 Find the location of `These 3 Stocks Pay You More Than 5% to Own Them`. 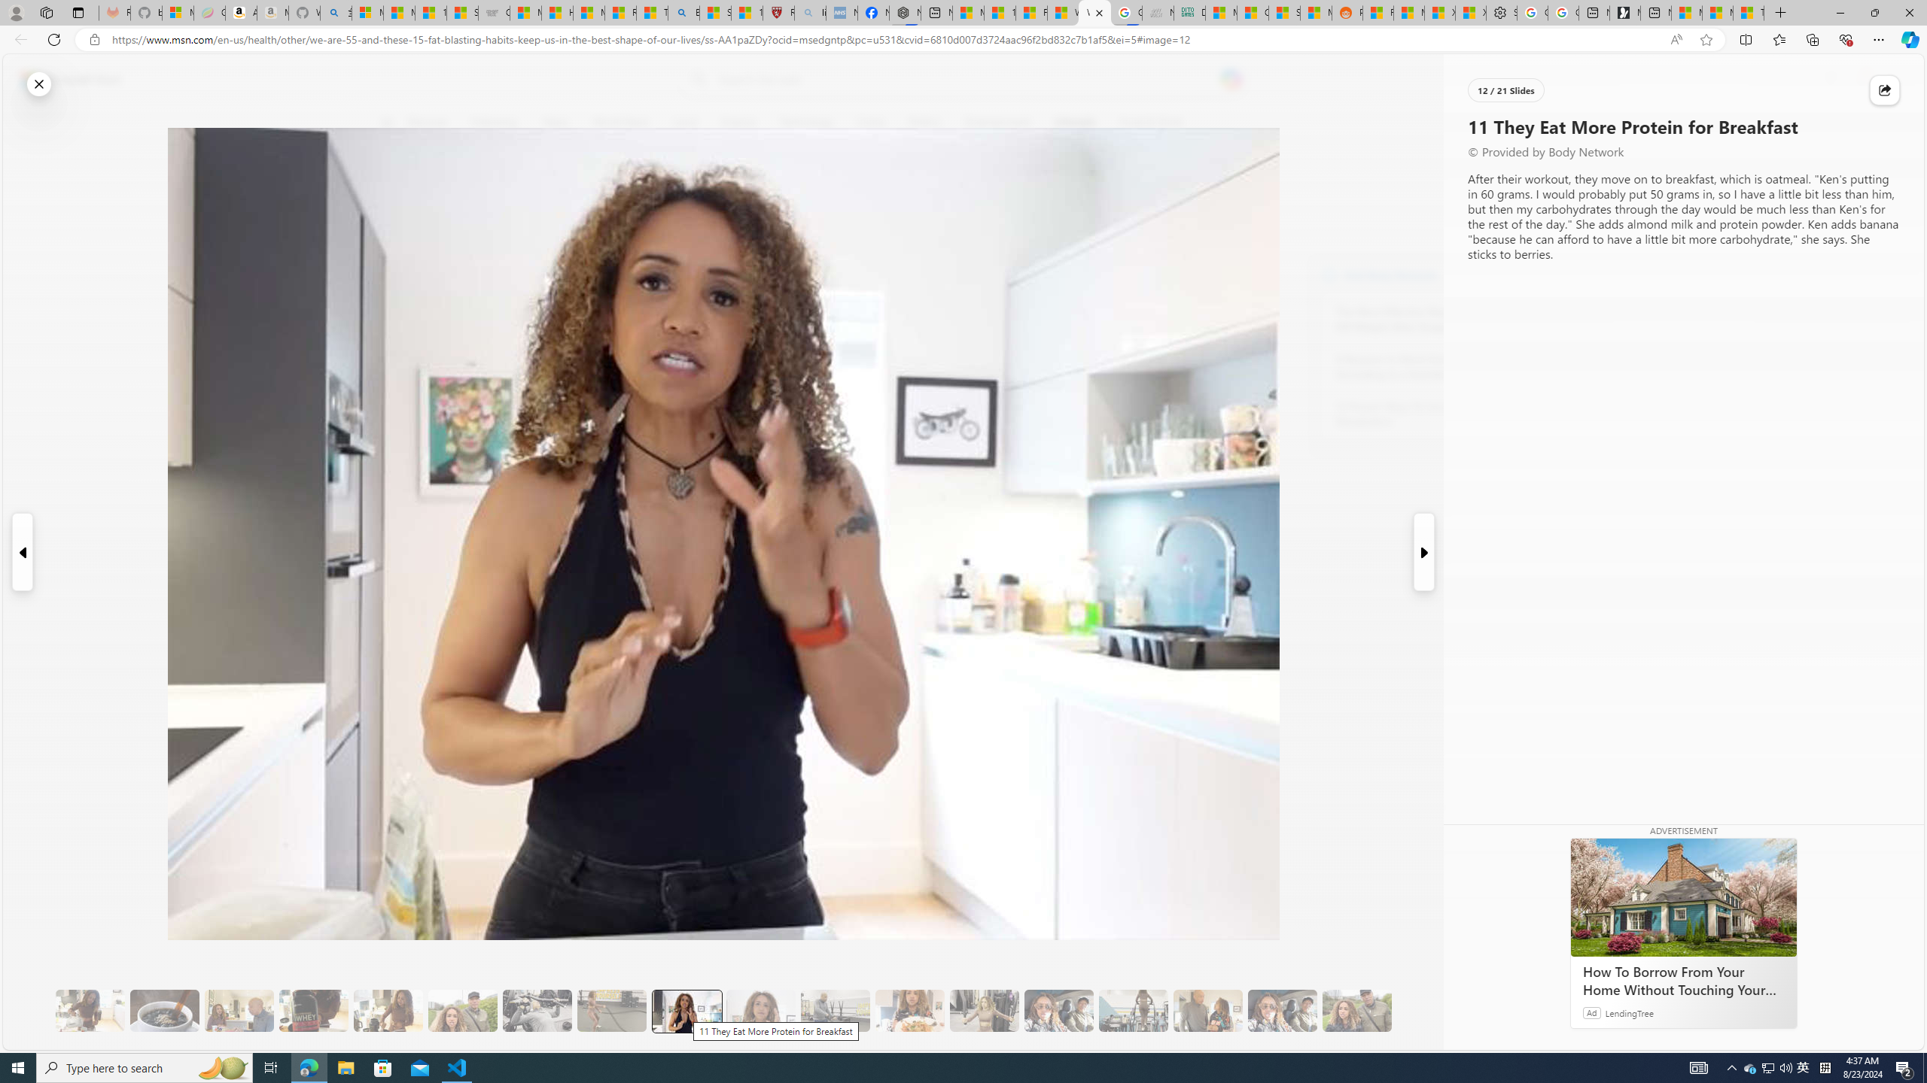

These 3 Stocks Pay You More Than 5% to Own Them is located at coordinates (1748, 13).